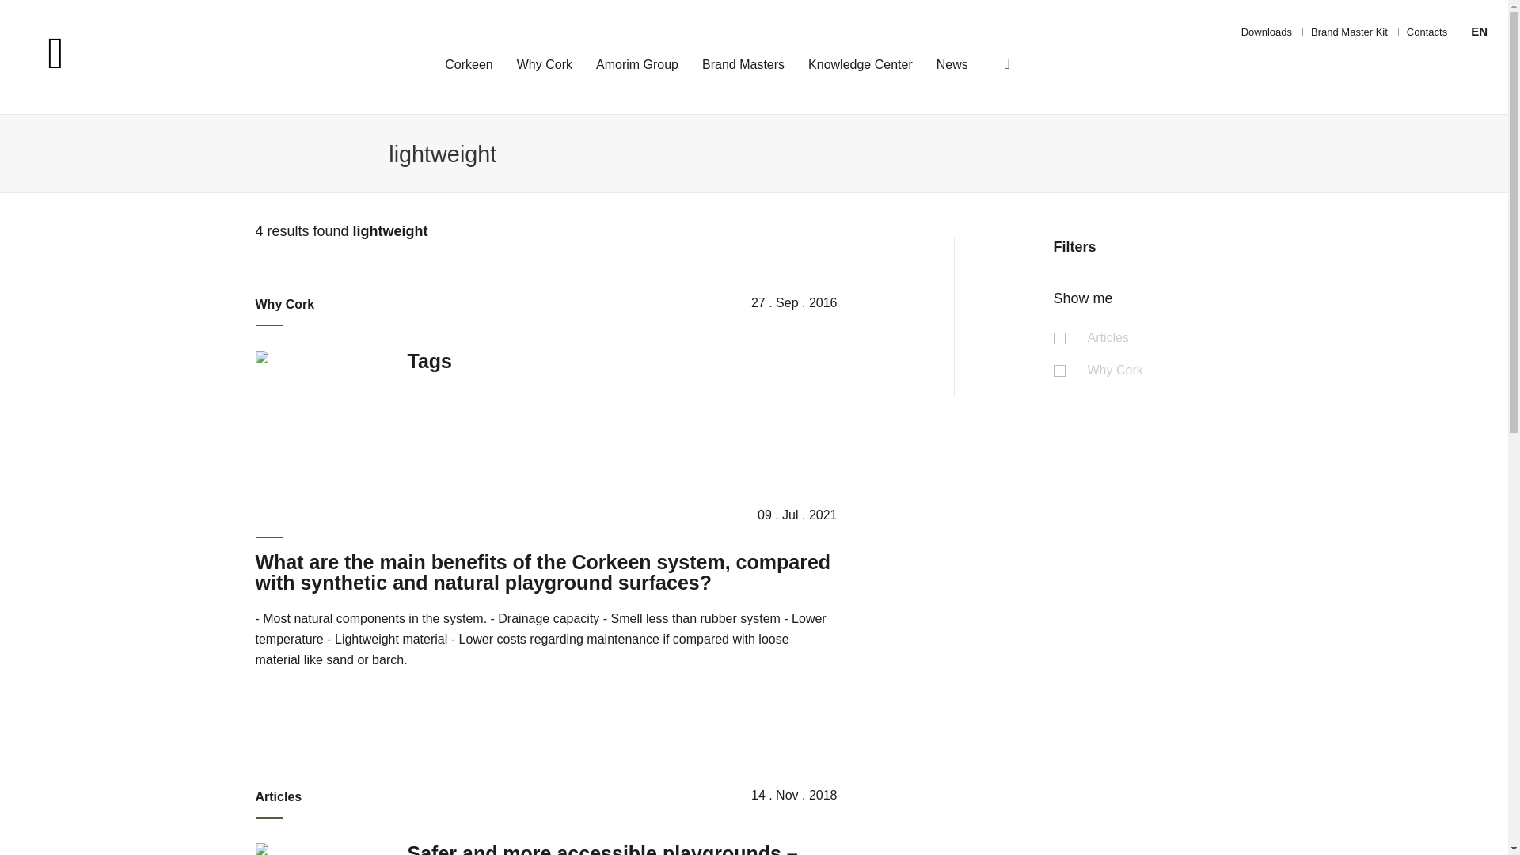  What do you see at coordinates (636, 65) in the screenshot?
I see `Amorim Group` at bounding box center [636, 65].